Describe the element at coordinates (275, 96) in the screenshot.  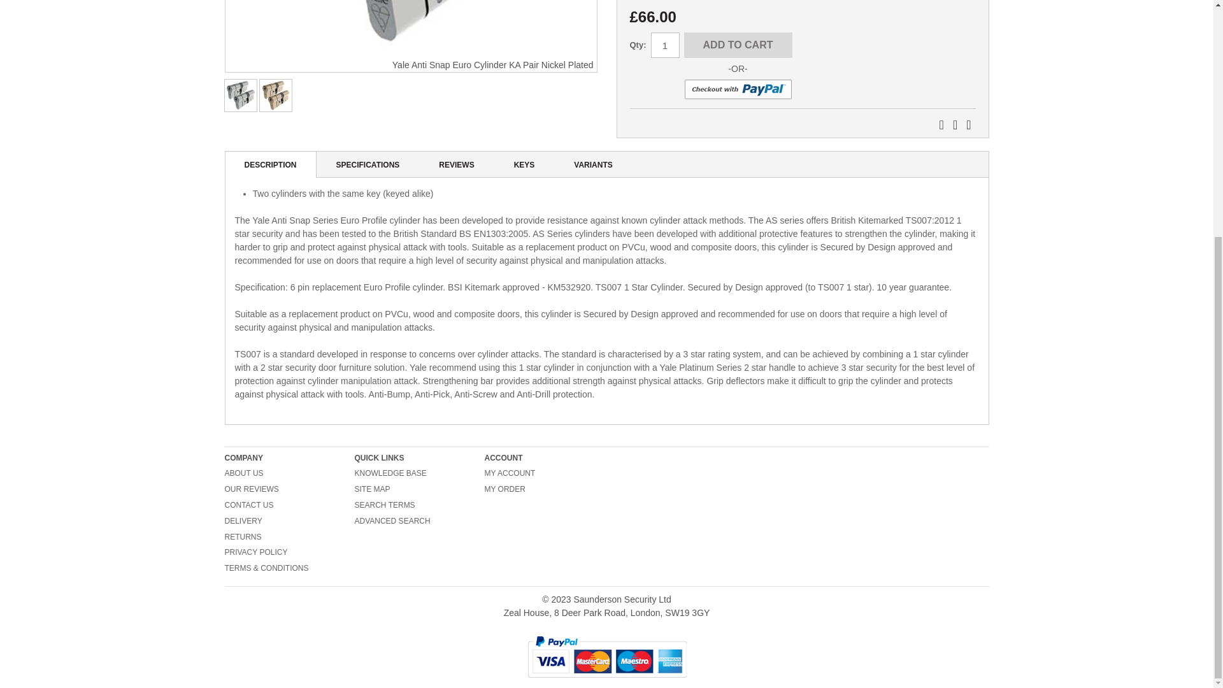
I see `Yale Anti Snap Euro Cylinder KA Pair Brass` at that location.